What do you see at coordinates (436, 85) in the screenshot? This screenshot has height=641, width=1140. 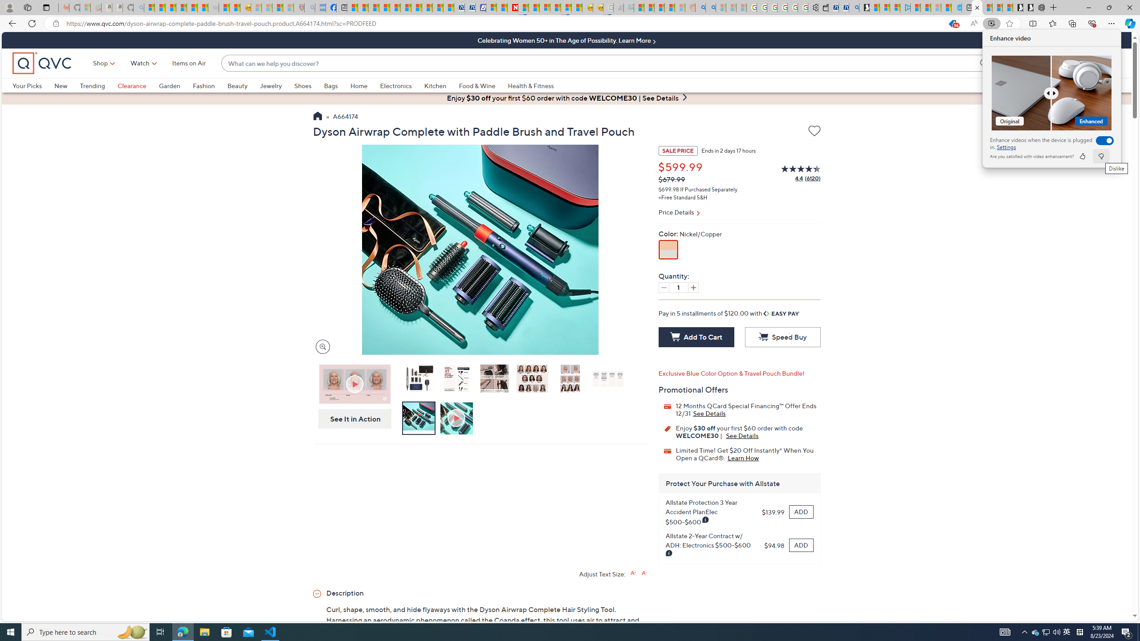 I see `Kitchen` at bounding box center [436, 85].